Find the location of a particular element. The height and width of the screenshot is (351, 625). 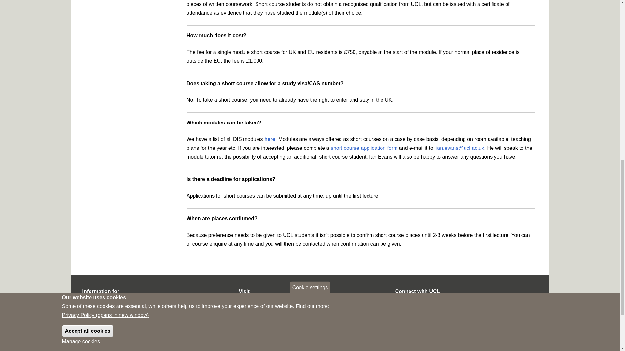

Staff is located at coordinates (87, 312).